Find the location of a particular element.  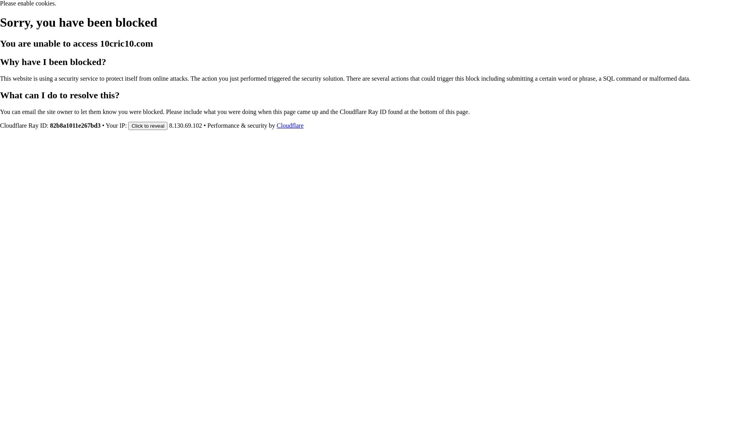

Click to reveal is located at coordinates (148, 125).